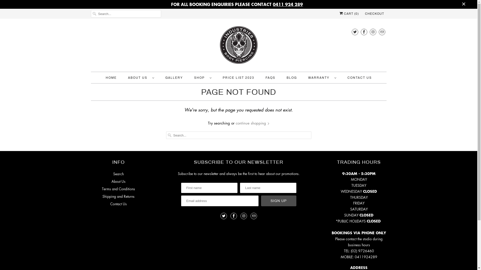 The image size is (481, 270). Describe the element at coordinates (254, 216) in the screenshot. I see `Email INDUSTRIE8 BODY PIERCING` at that location.